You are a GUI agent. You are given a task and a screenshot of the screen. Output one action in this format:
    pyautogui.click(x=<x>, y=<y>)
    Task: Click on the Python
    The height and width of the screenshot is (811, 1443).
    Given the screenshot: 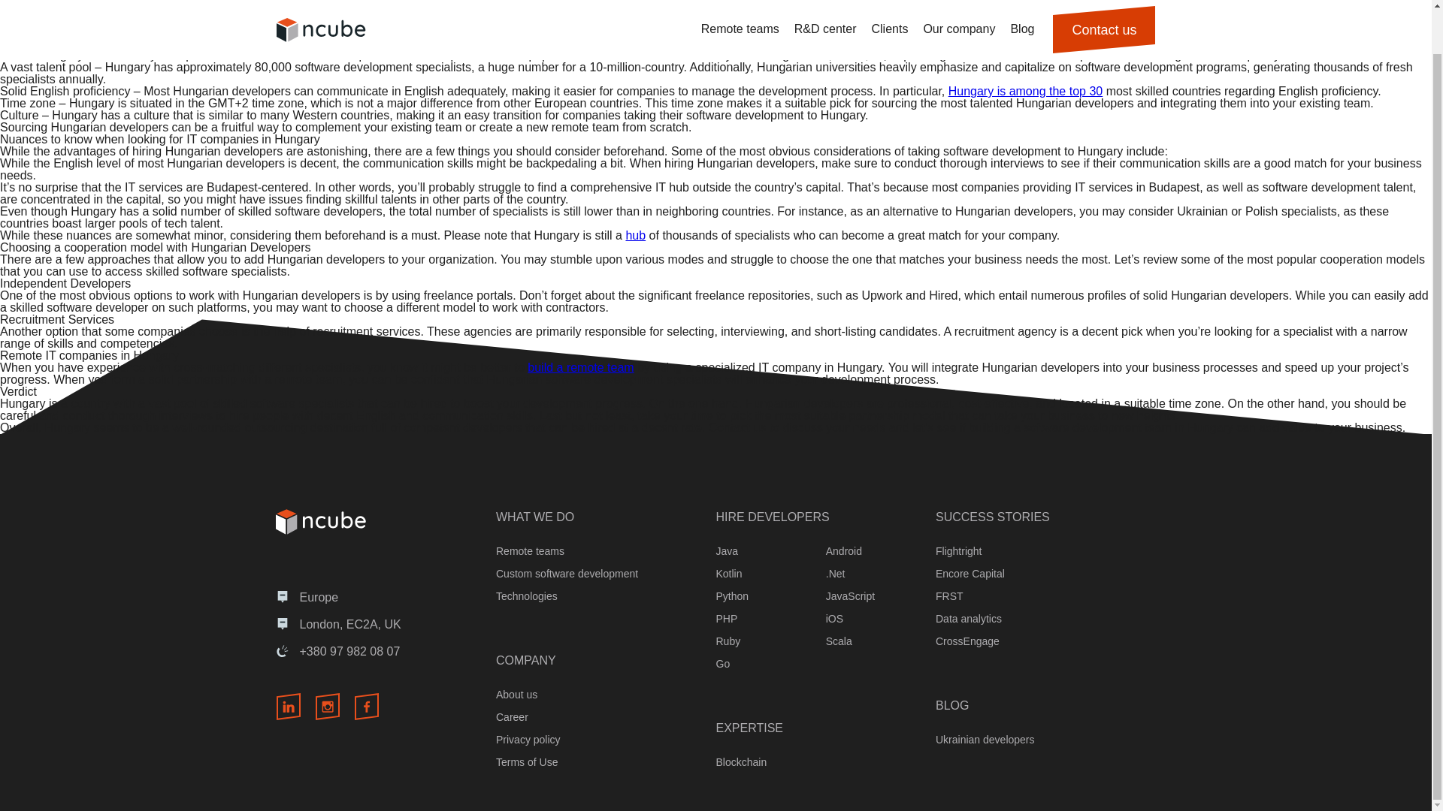 What is the action you would take?
    pyautogui.click(x=732, y=596)
    